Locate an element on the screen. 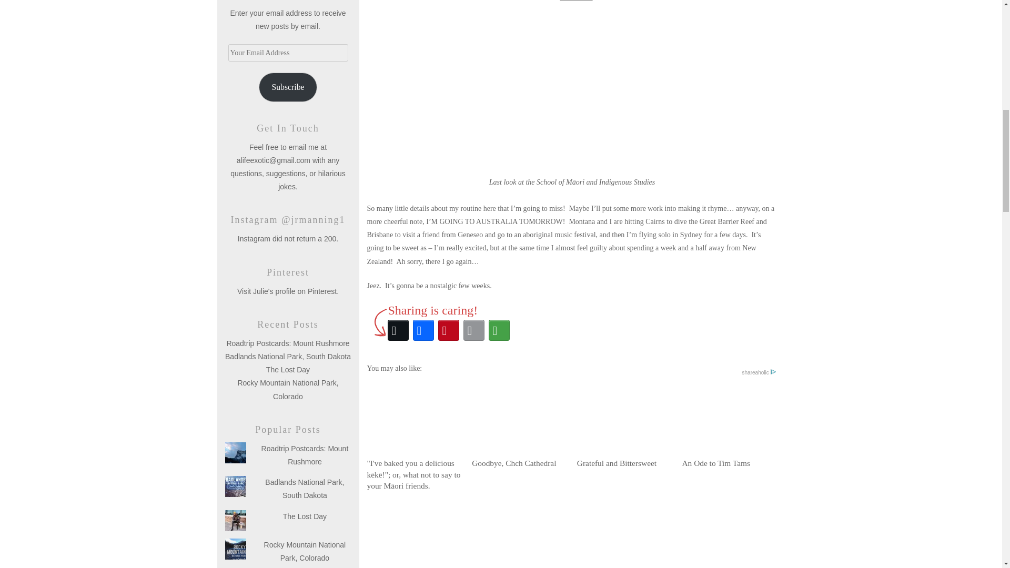 This screenshot has height=568, width=1010. Grateful and Bittersweet is located at coordinates (624, 425).